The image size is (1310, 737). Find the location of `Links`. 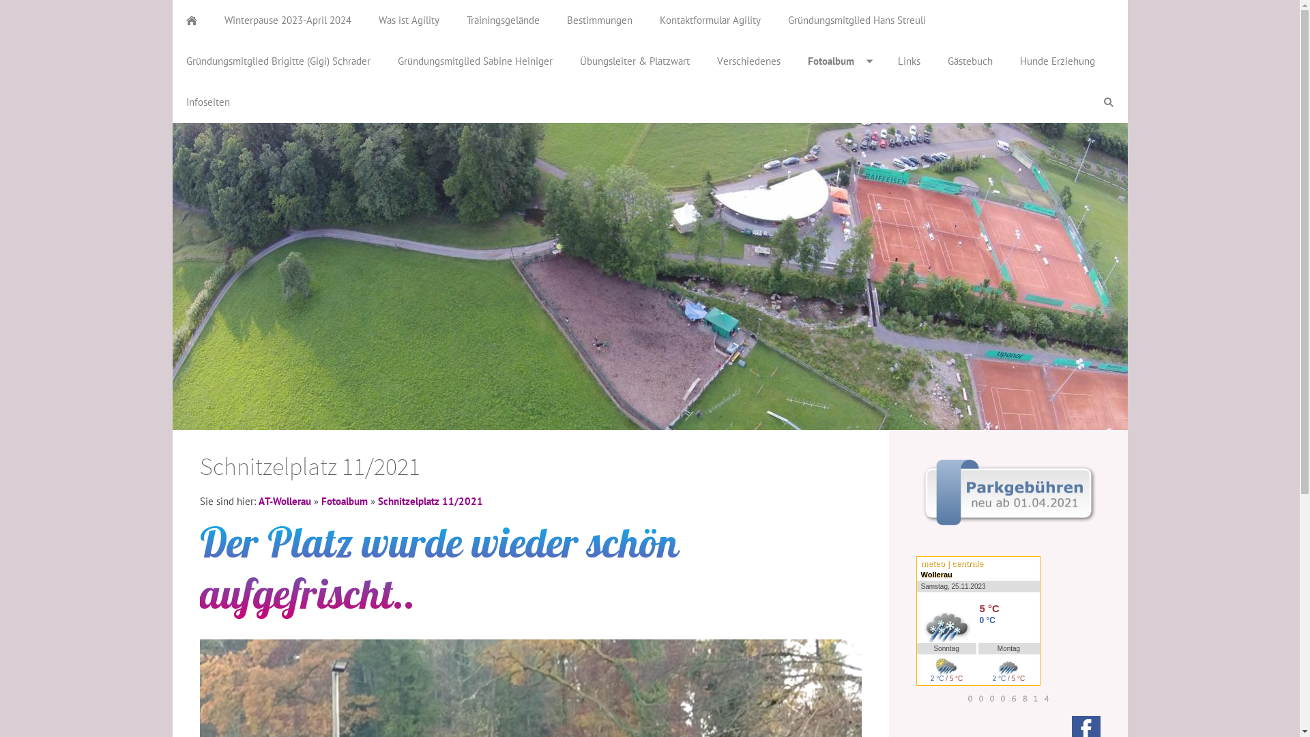

Links is located at coordinates (909, 61).